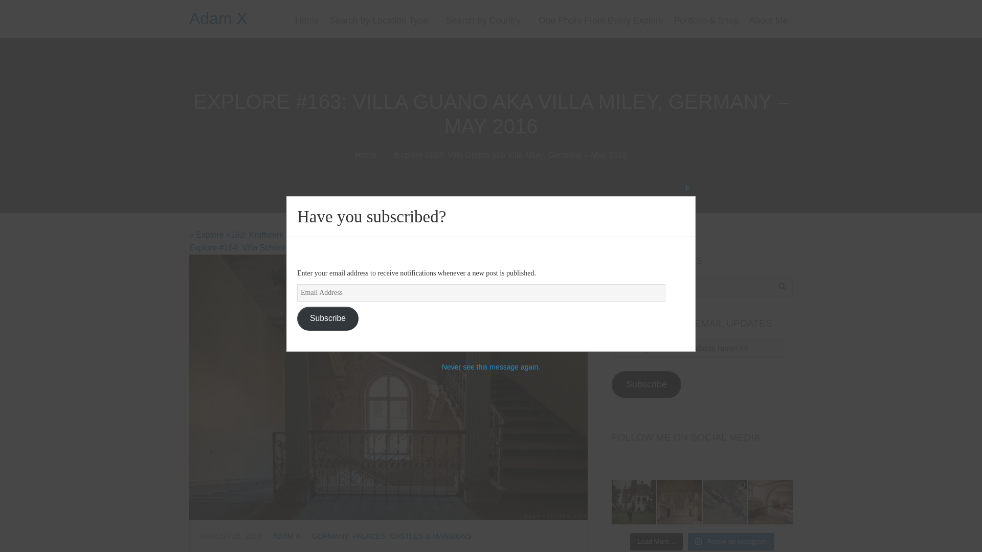 The height and width of the screenshot is (552, 982). Describe the element at coordinates (286, 536) in the screenshot. I see `View all posts by Adam X` at that location.